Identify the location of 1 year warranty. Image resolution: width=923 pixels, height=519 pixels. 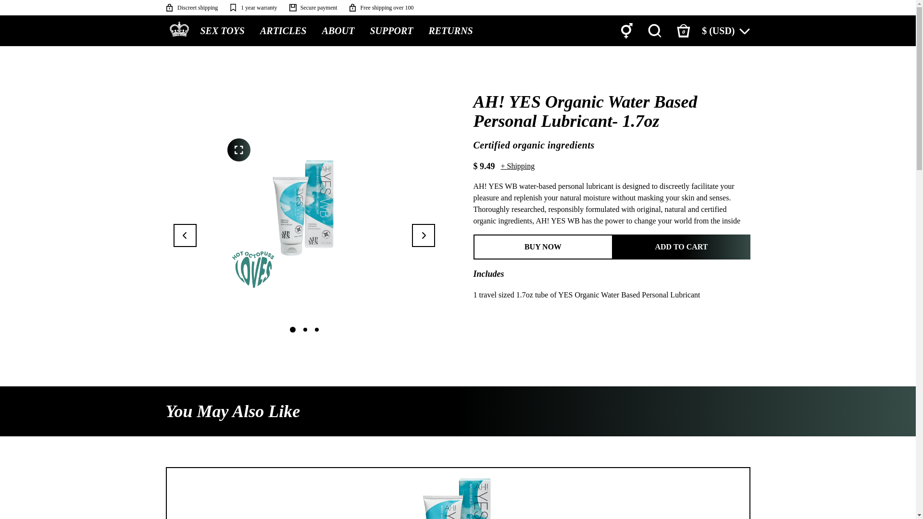
(253, 8).